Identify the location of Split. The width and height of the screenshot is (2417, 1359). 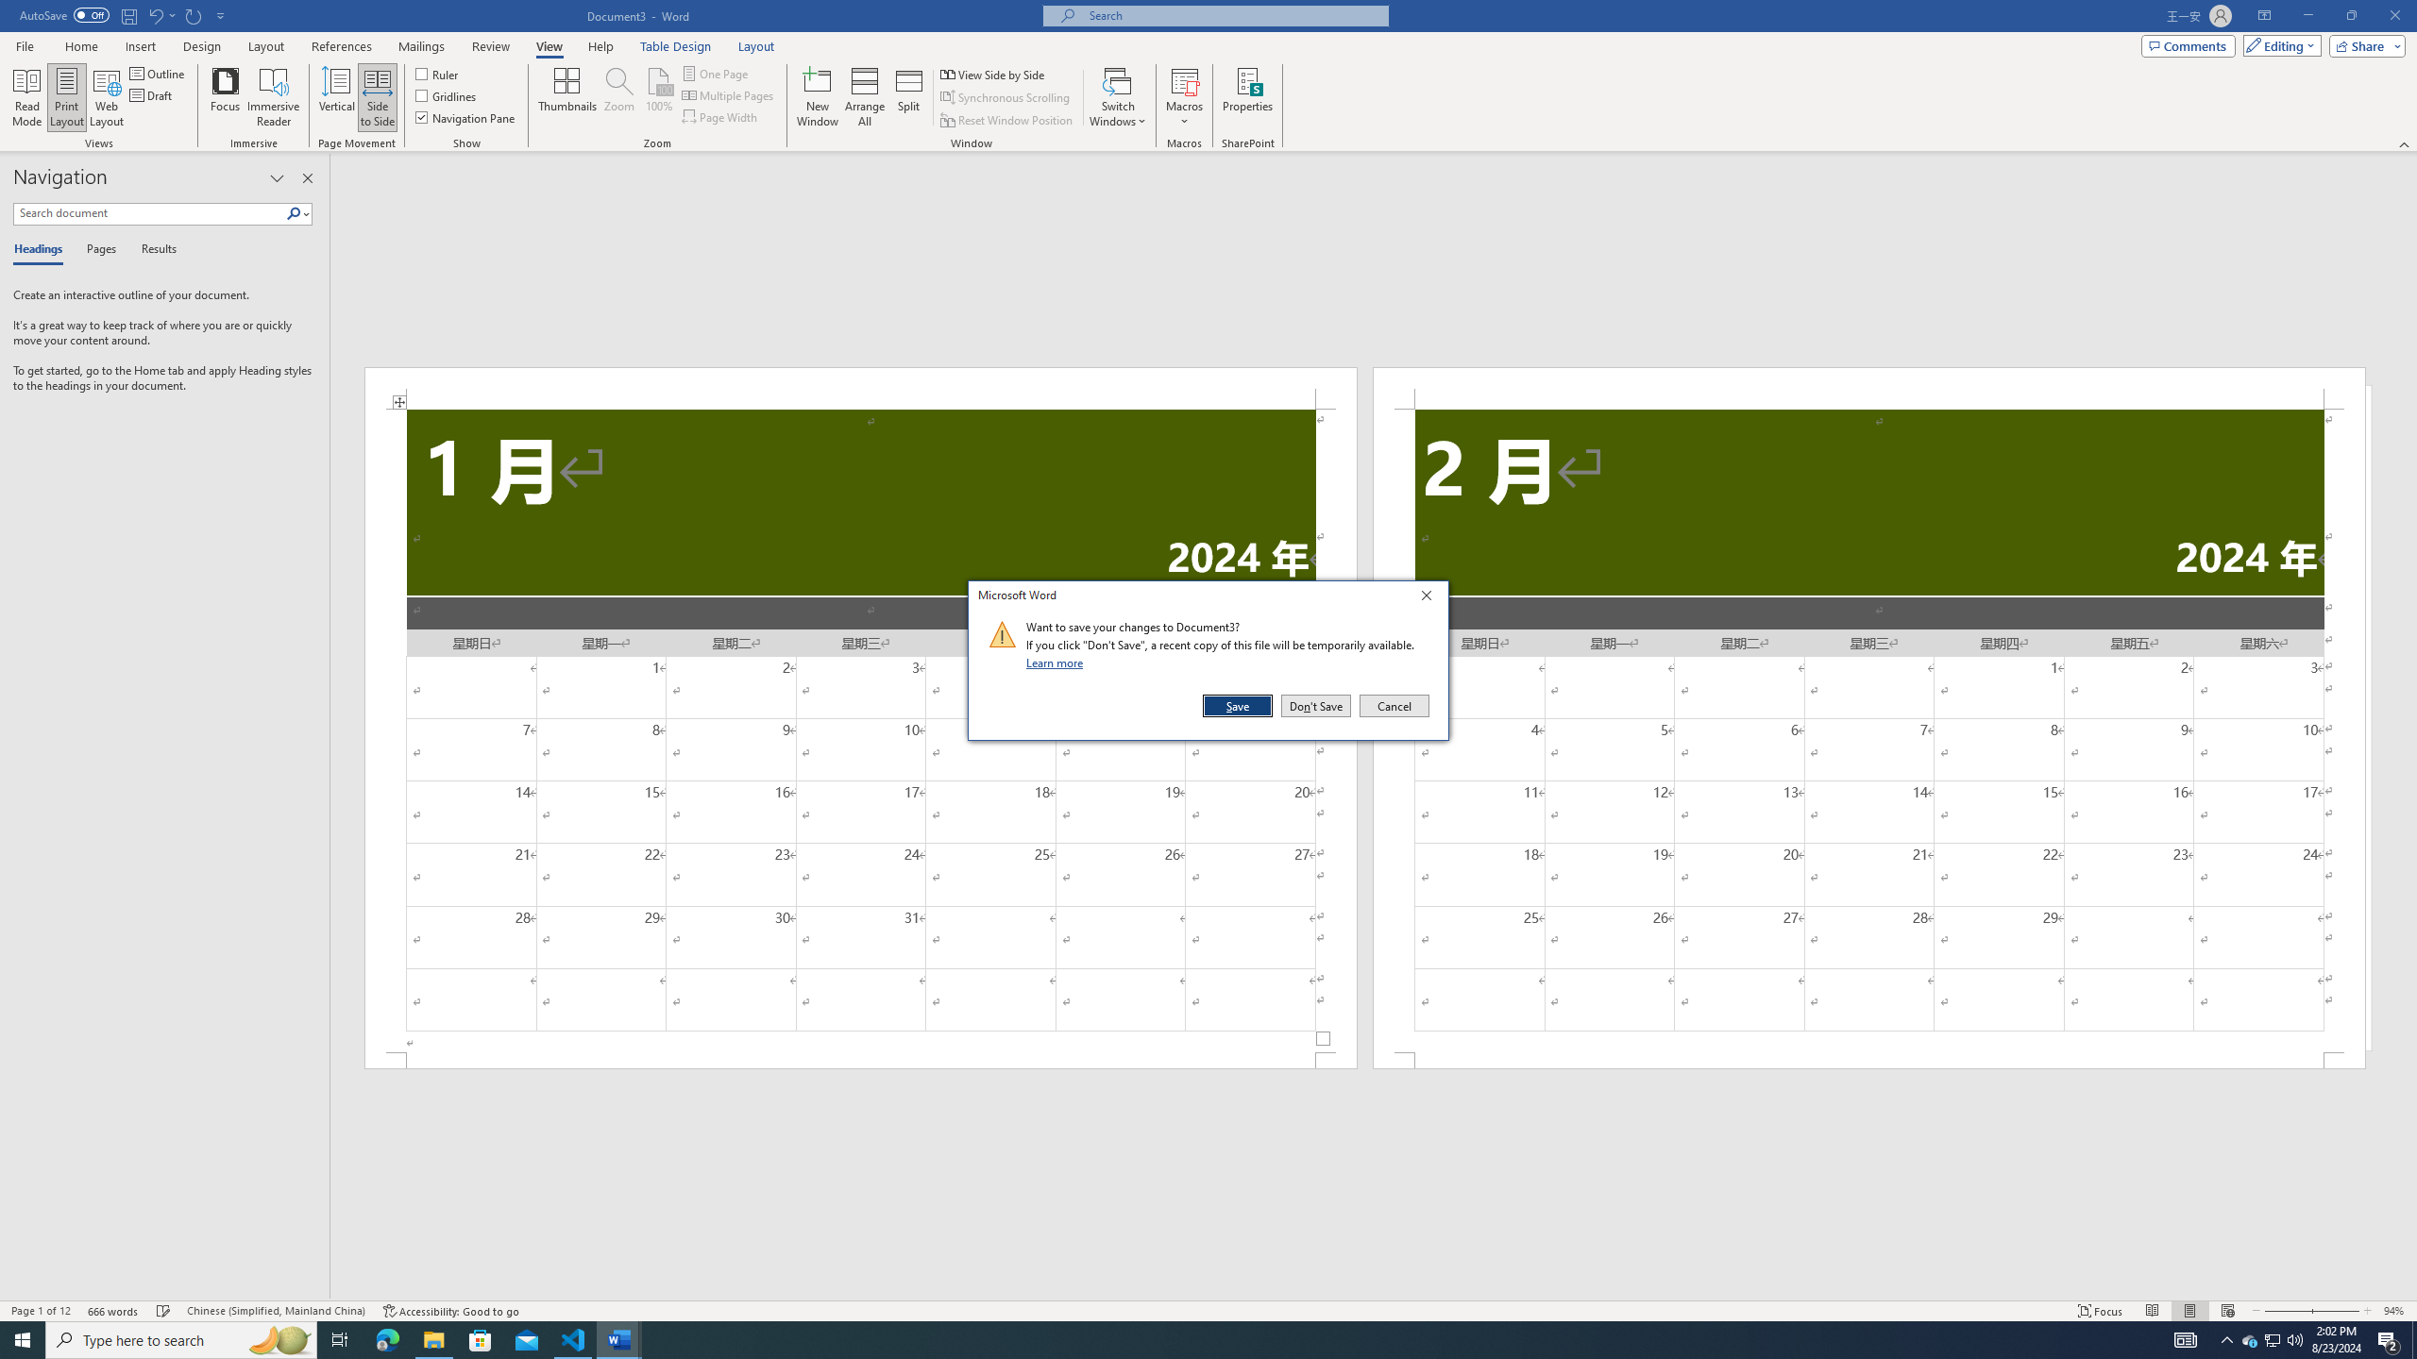
(908, 97).